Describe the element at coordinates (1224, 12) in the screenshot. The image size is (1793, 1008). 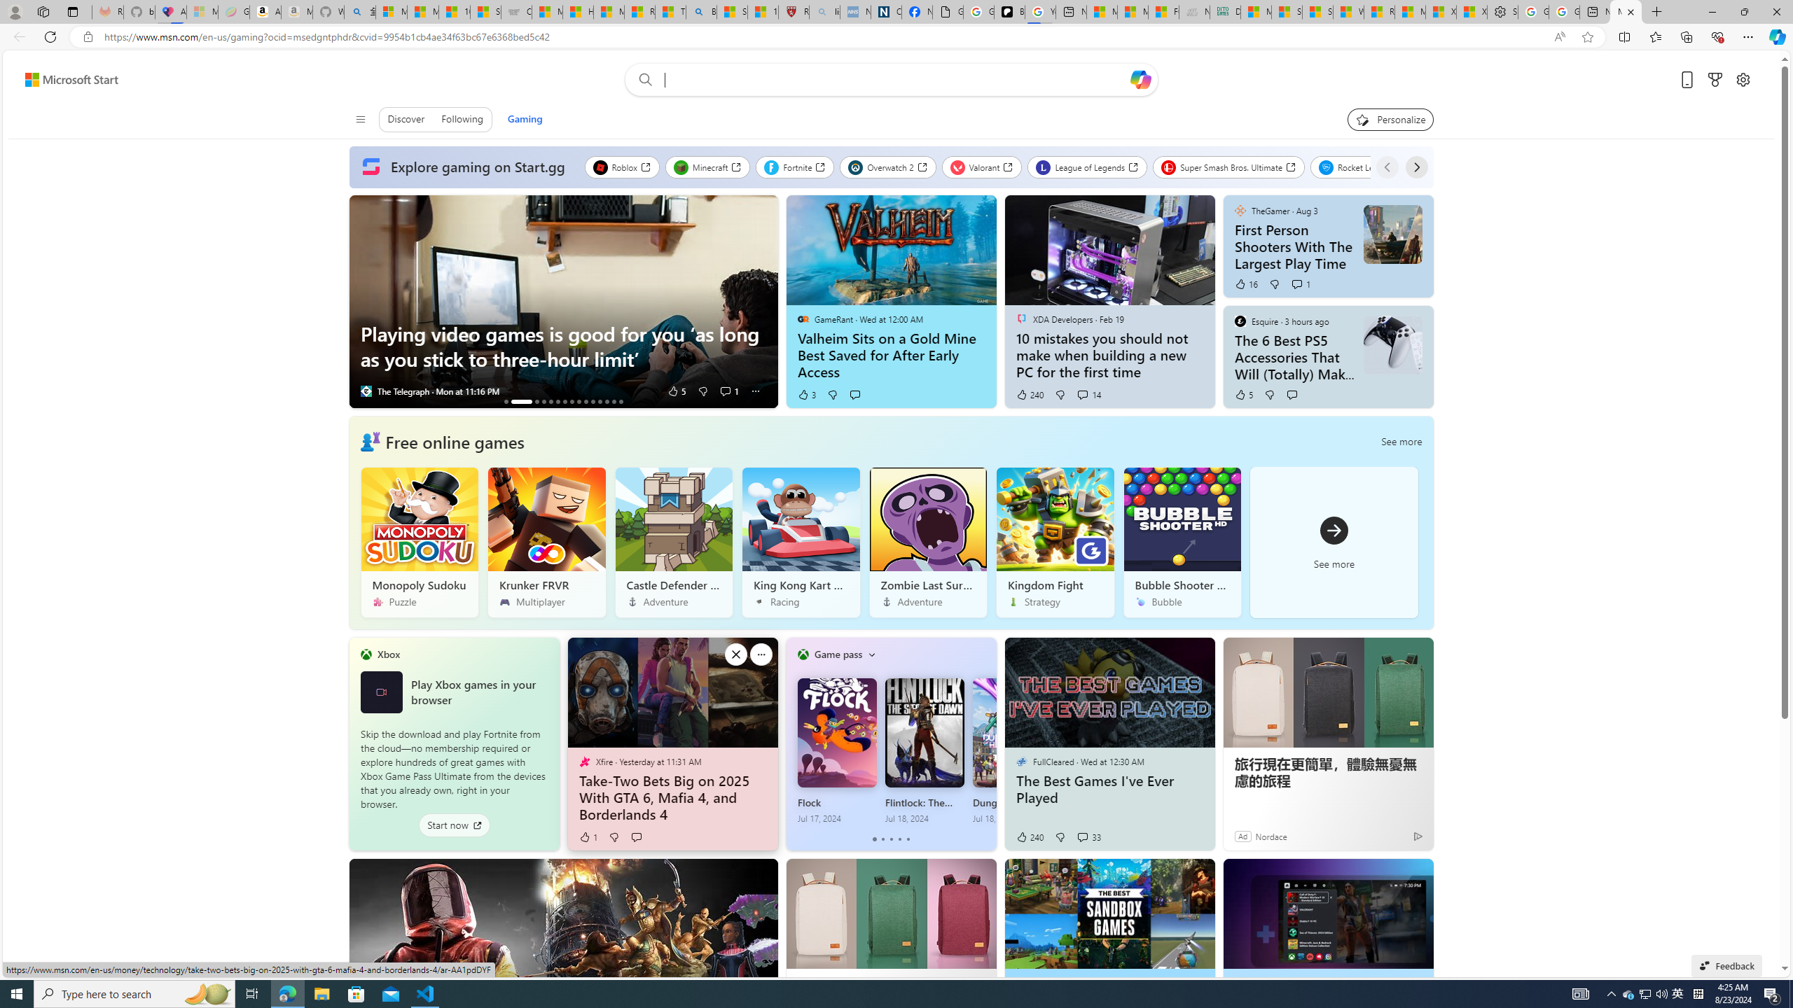
I see `DITOGAMES AG Imprint` at that location.